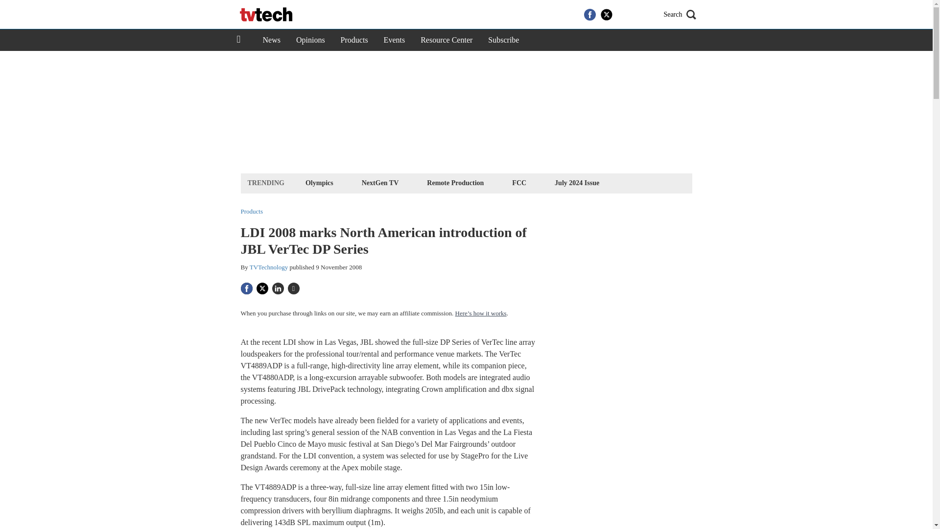 This screenshot has width=940, height=529. What do you see at coordinates (455, 182) in the screenshot?
I see `Remote Production` at bounding box center [455, 182].